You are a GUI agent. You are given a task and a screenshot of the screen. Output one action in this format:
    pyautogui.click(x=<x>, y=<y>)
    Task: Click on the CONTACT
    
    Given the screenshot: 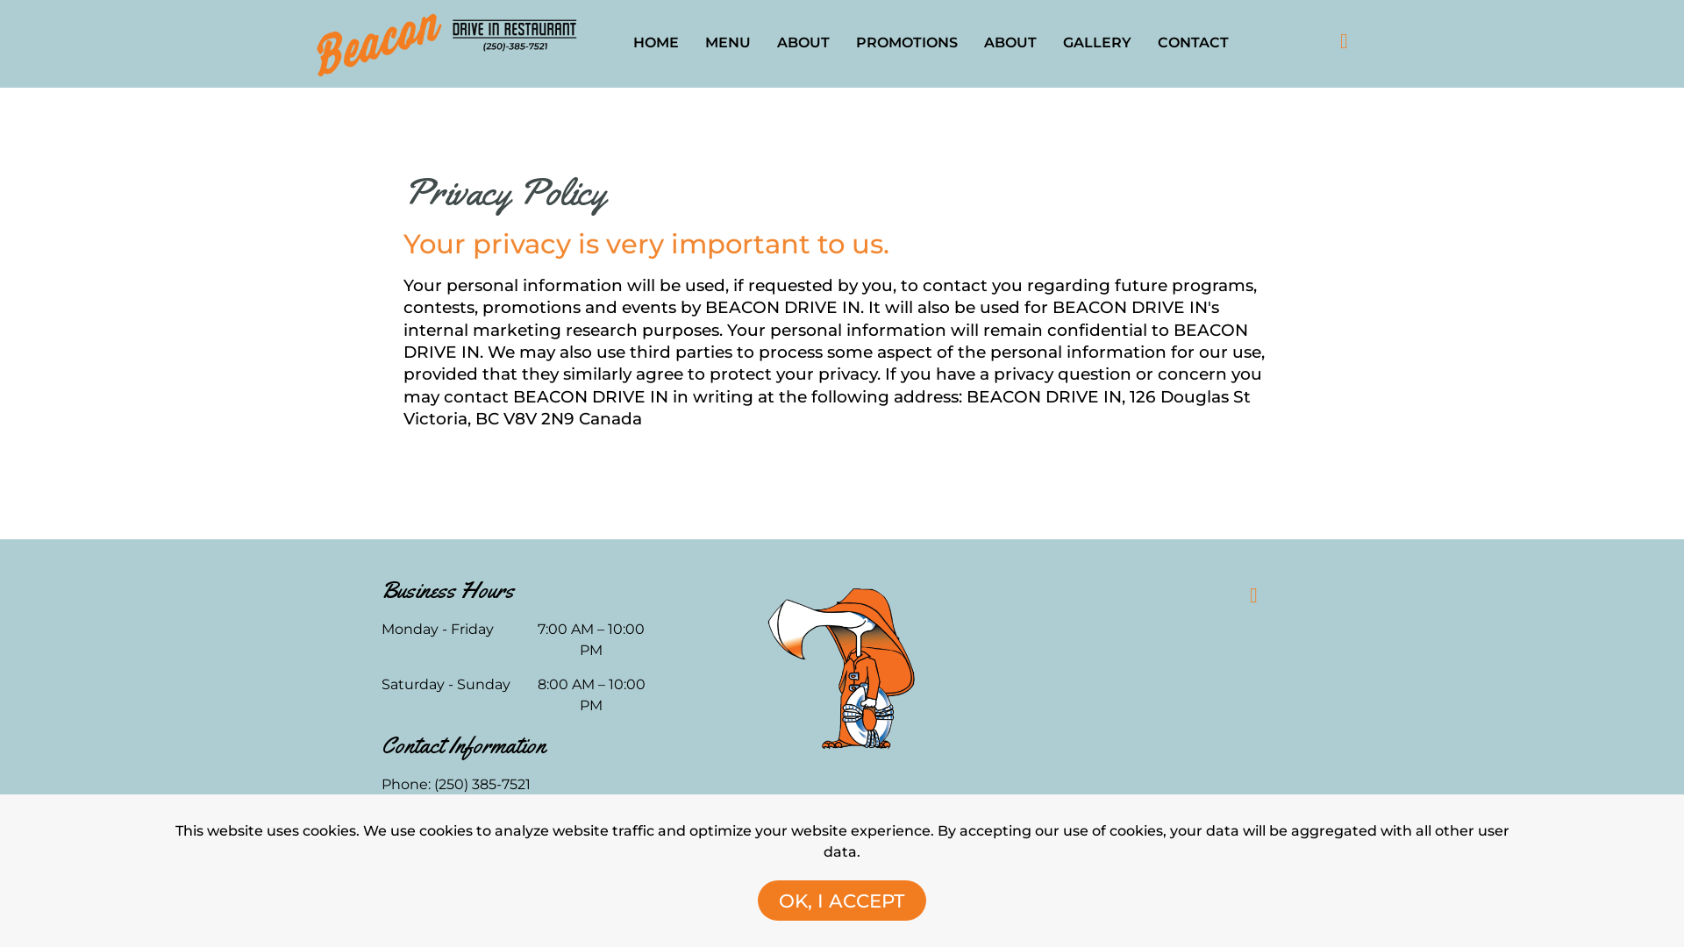 What is the action you would take?
    pyautogui.click(x=1193, y=44)
    